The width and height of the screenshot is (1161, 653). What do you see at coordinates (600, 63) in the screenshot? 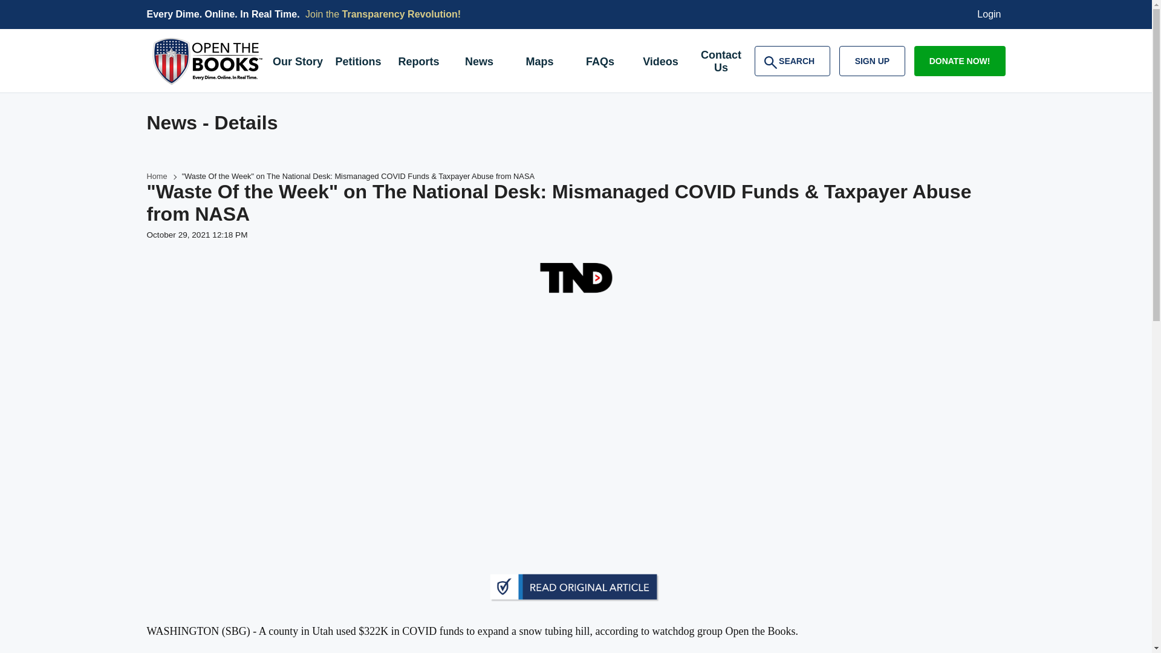
I see `Transparency Revolution!` at bounding box center [600, 63].